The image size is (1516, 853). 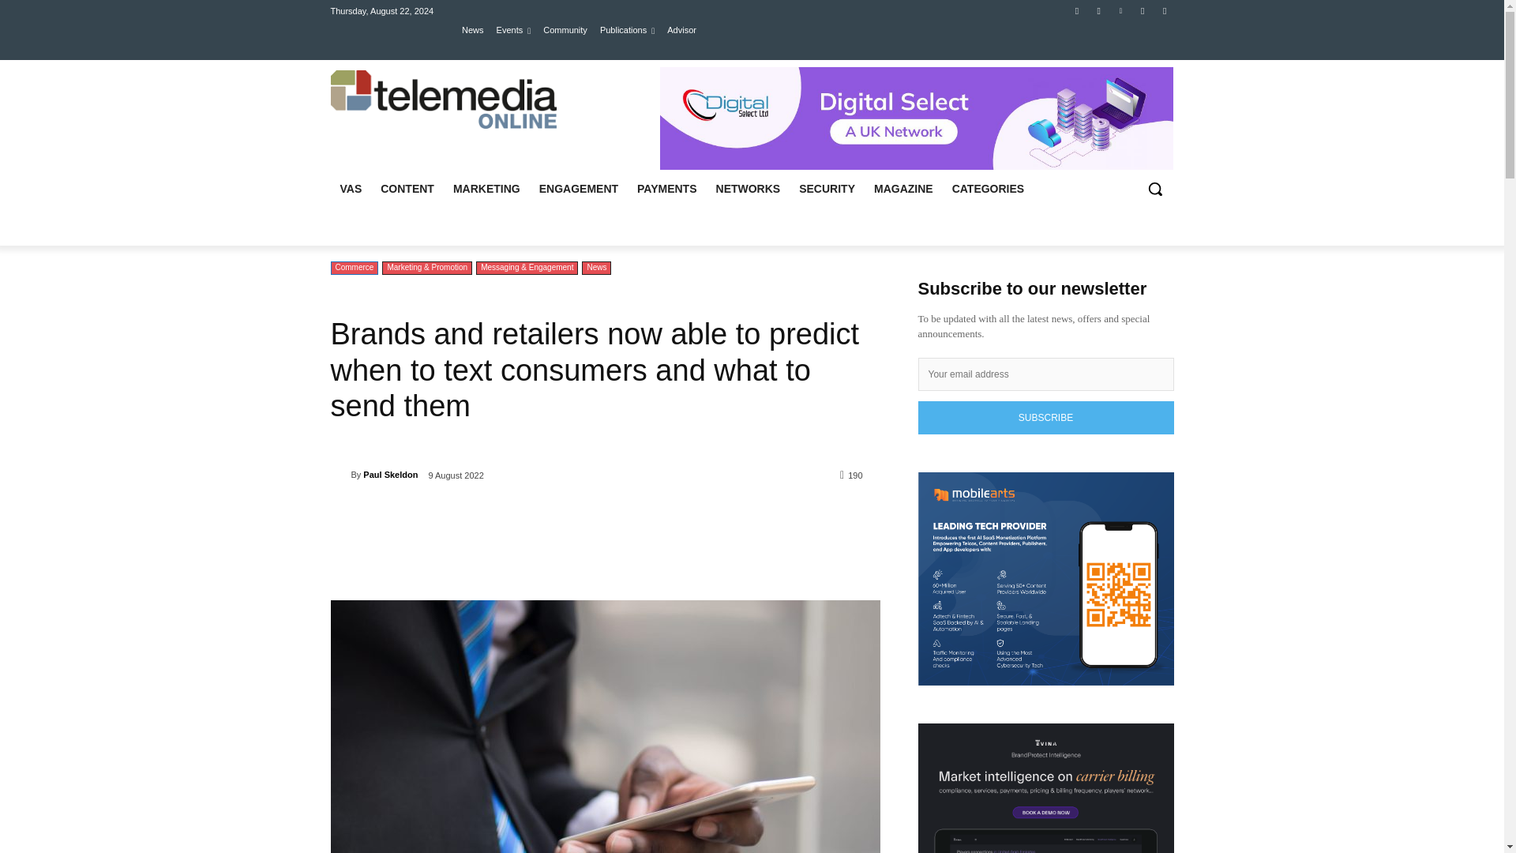 What do you see at coordinates (916, 118) in the screenshot?
I see `DigitalSelect1100x220` at bounding box center [916, 118].